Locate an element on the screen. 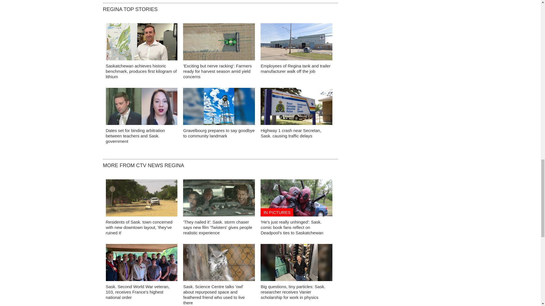  Gravelbourg prepares to say goodbye to community landmark is located at coordinates (219, 133).